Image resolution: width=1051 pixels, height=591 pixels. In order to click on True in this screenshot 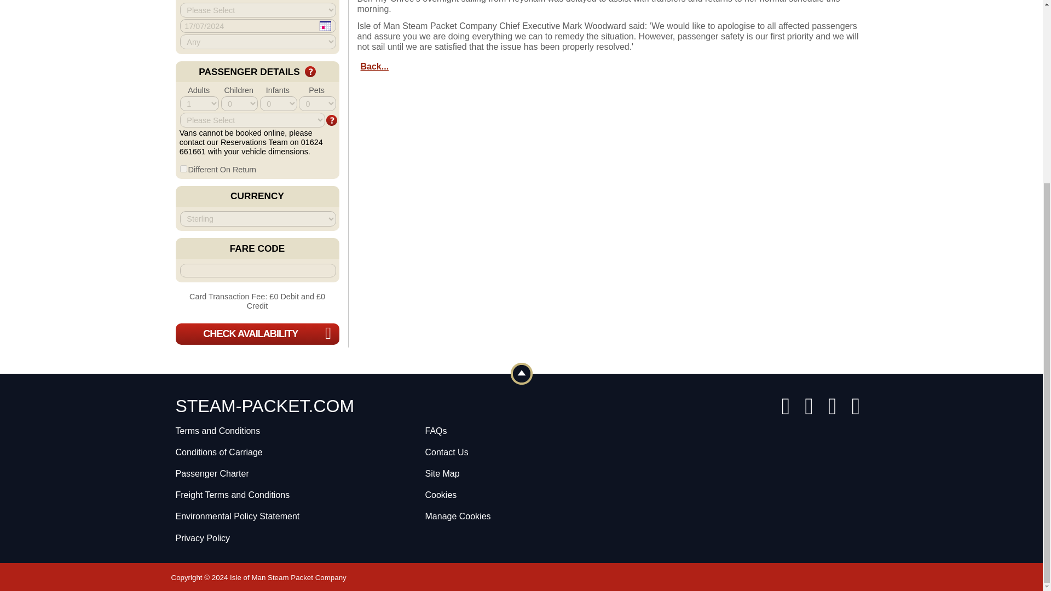, I will do `click(183, 169)`.